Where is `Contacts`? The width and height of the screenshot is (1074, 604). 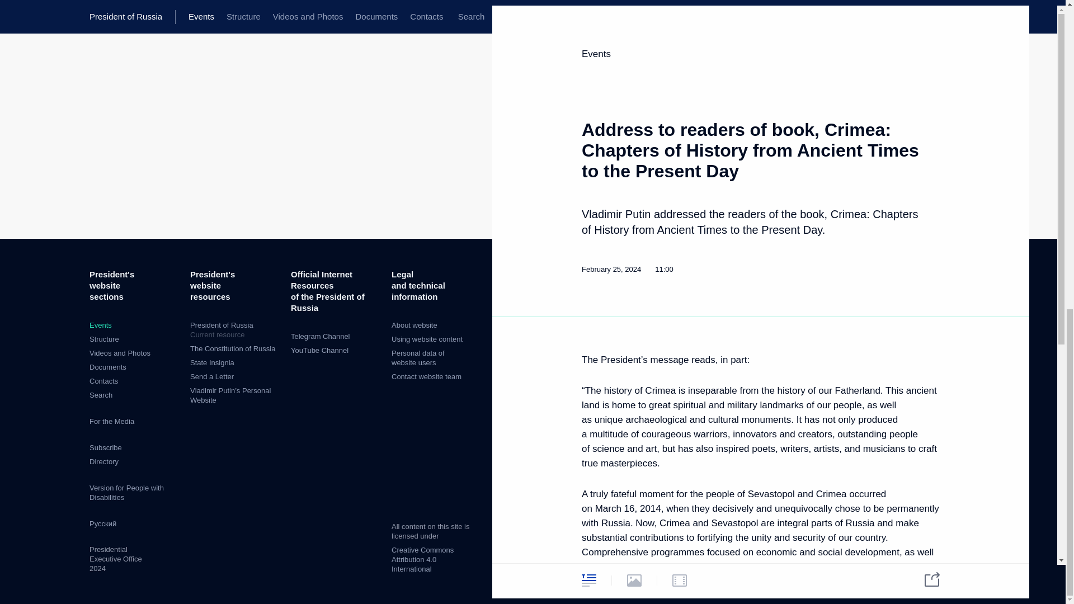 Contacts is located at coordinates (104, 339).